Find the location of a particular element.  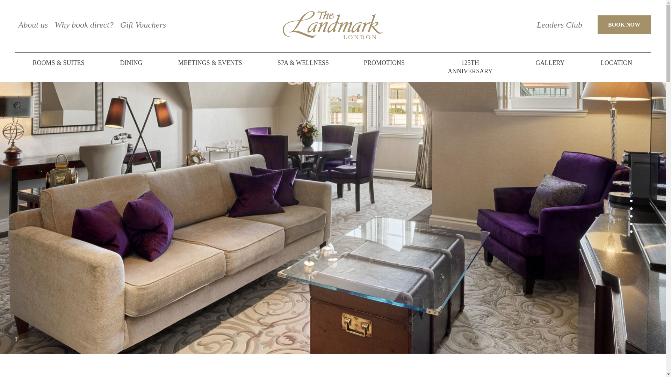

Leaders Club is located at coordinates (560, 25).